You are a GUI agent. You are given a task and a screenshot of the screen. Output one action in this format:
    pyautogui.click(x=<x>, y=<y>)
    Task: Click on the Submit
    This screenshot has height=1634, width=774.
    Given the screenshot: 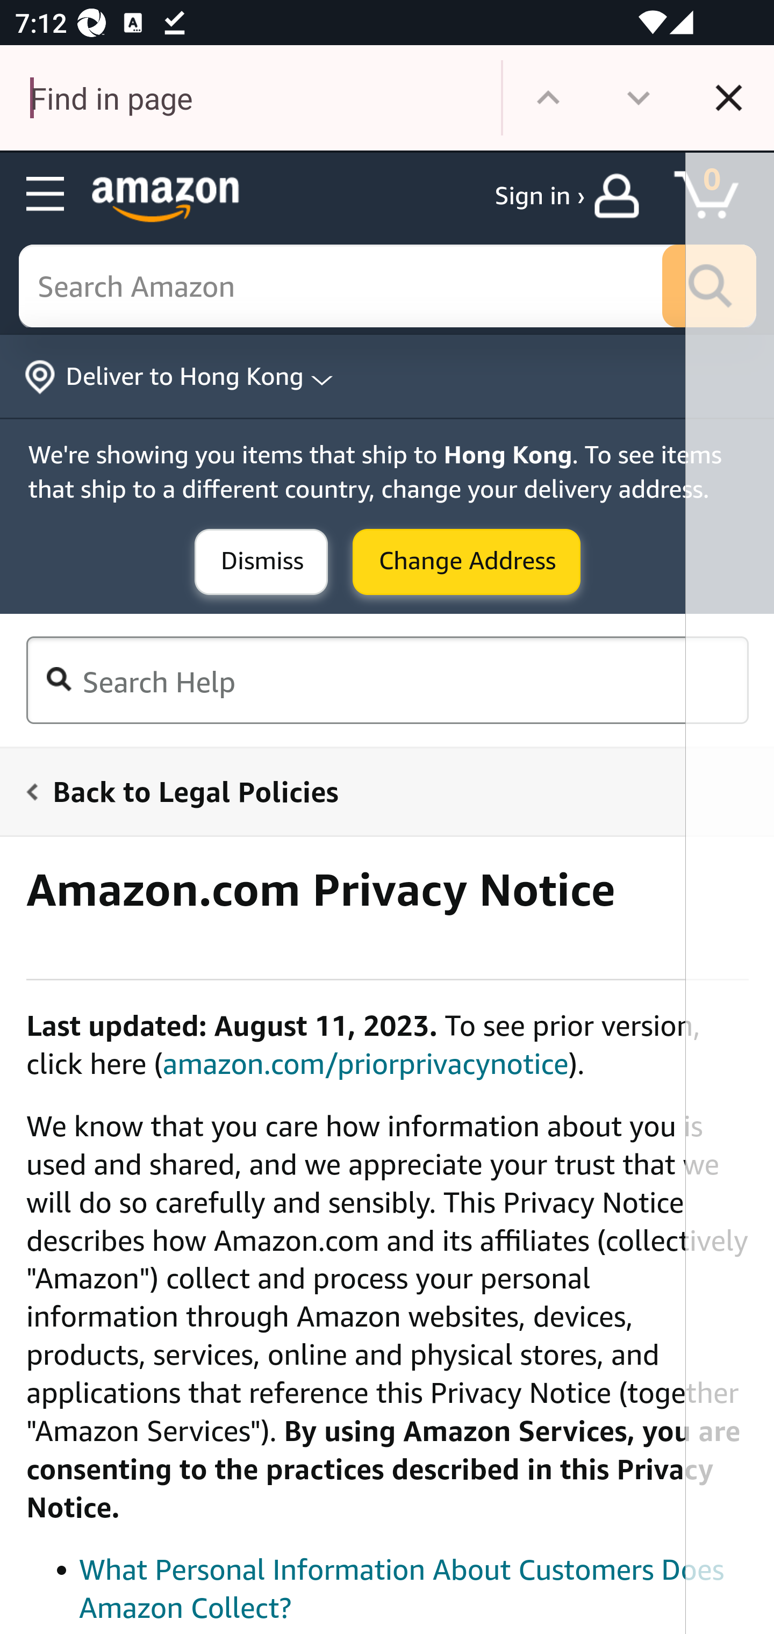 What is the action you would take?
    pyautogui.click(x=261, y=563)
    